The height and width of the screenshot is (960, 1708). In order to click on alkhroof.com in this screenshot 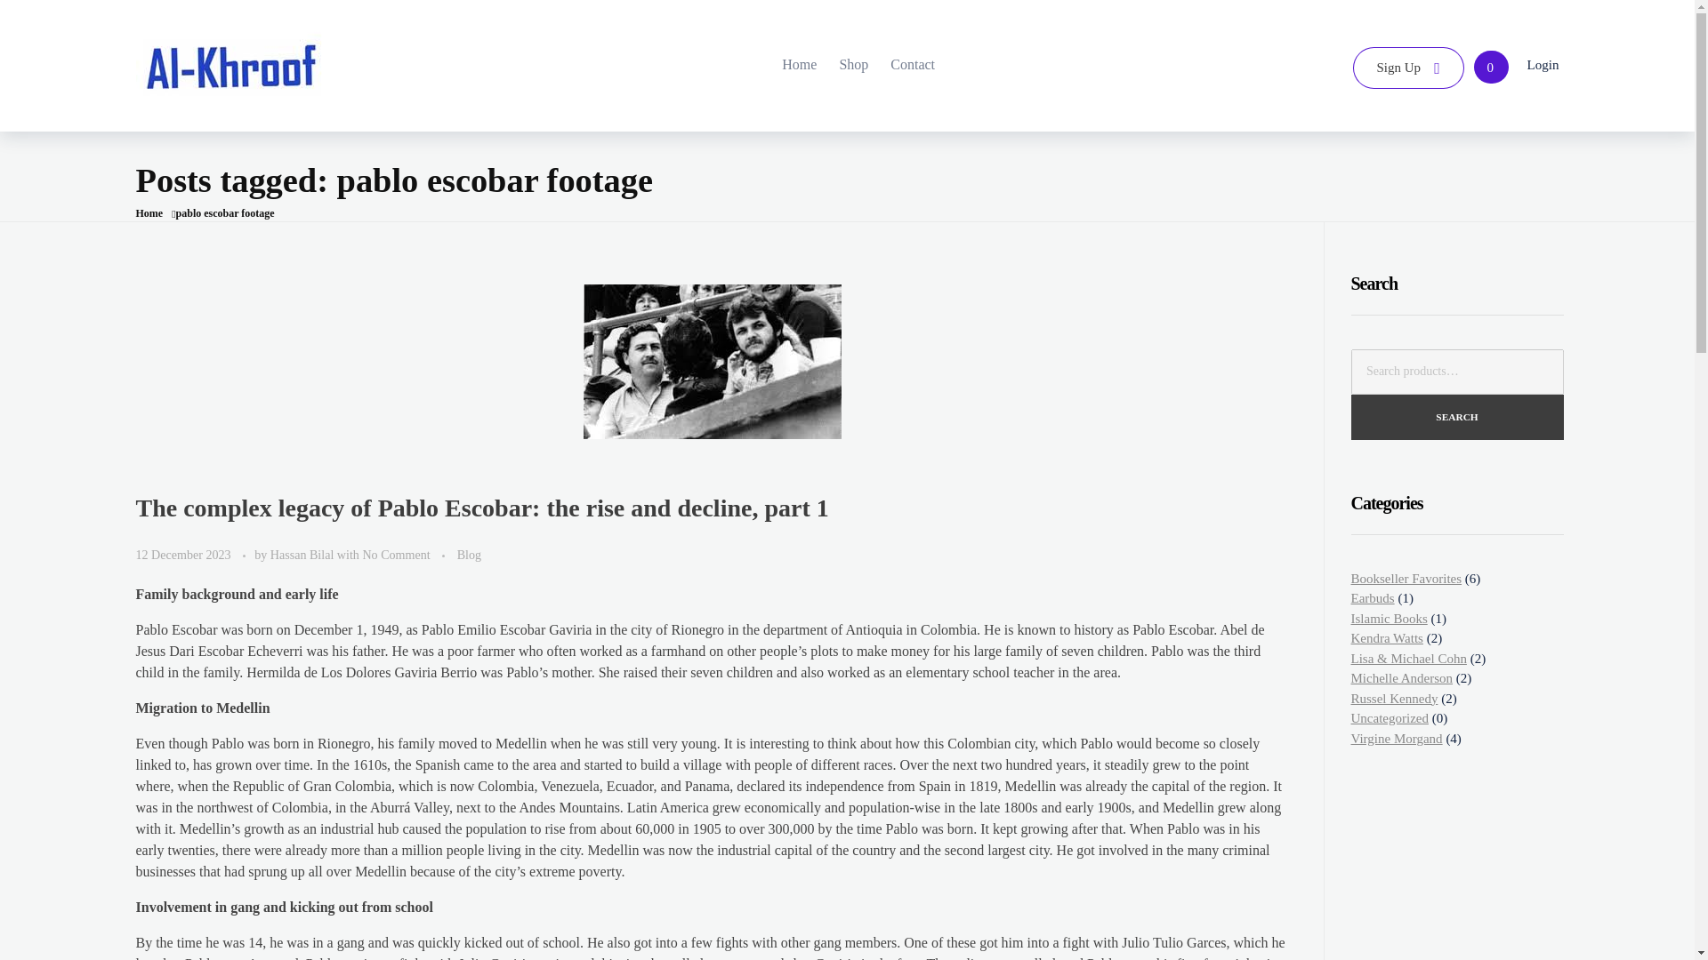, I will do `click(201, 117)`.